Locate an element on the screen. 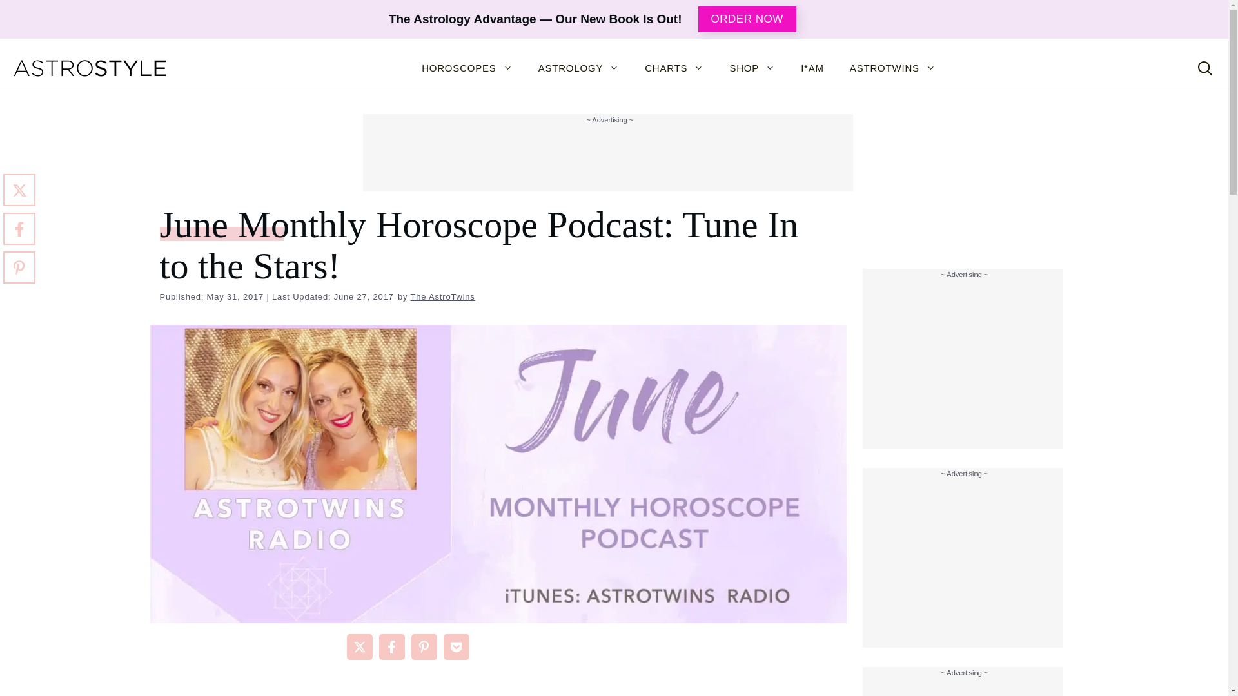  ASTROLOGY is located at coordinates (579, 68).